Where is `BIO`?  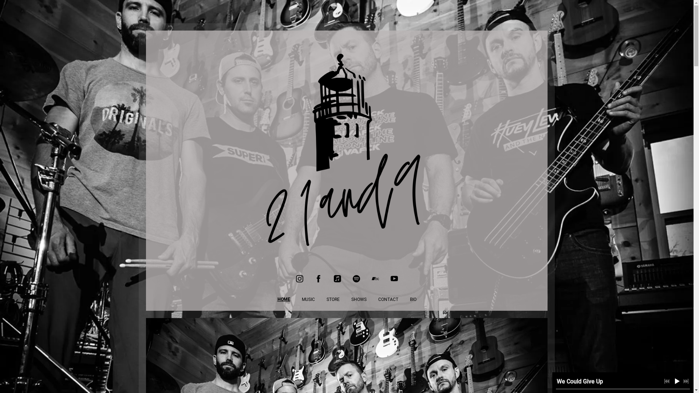
BIO is located at coordinates (413, 299).